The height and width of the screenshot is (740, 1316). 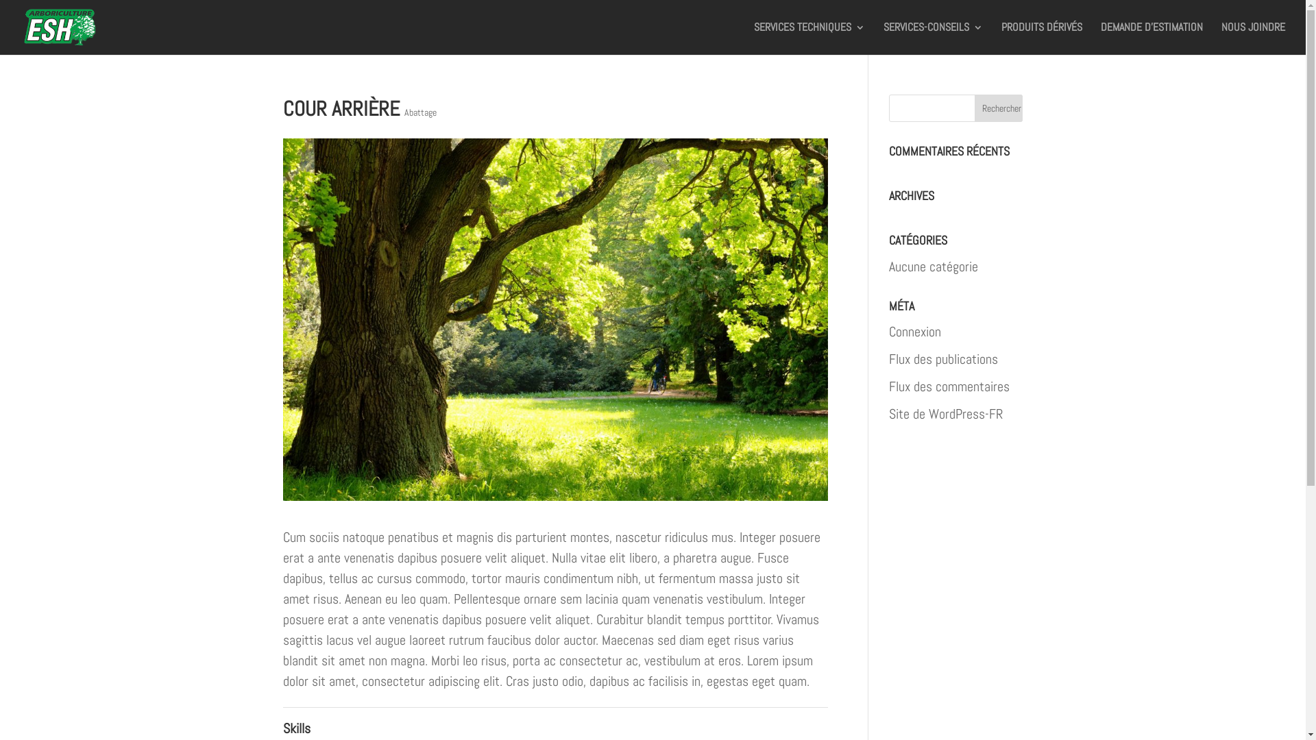 What do you see at coordinates (999, 108) in the screenshot?
I see `Rechercher` at bounding box center [999, 108].